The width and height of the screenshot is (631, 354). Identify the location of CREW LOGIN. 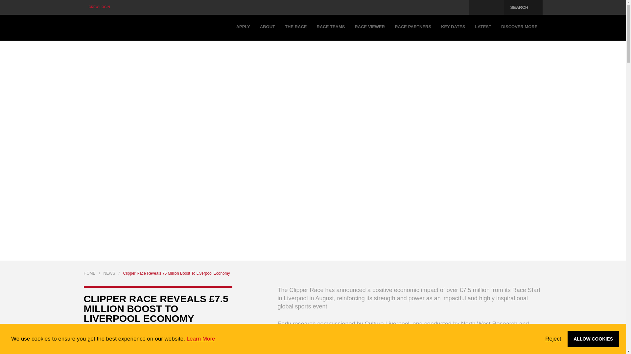
(99, 7).